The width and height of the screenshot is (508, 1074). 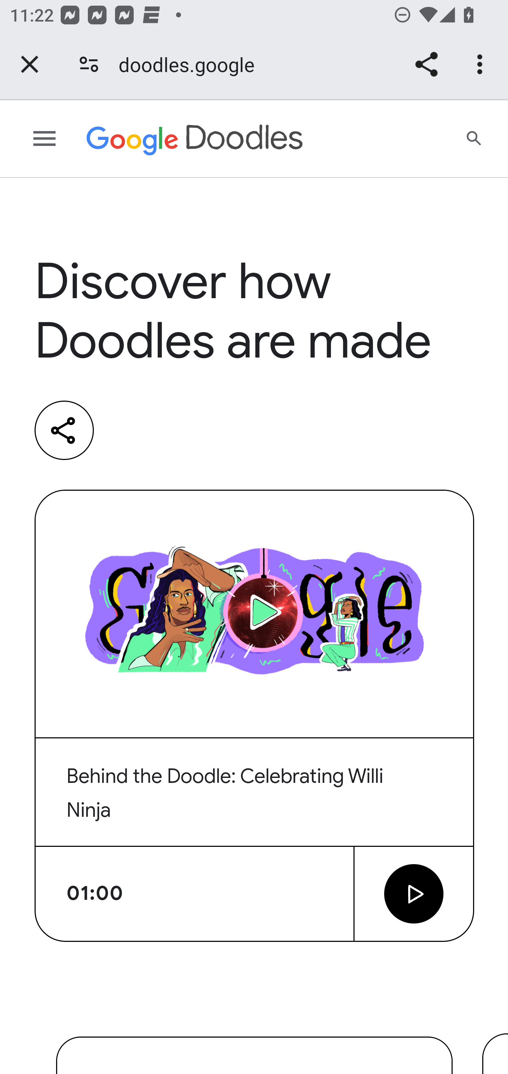 I want to click on Video preview image, so click(x=255, y=614).